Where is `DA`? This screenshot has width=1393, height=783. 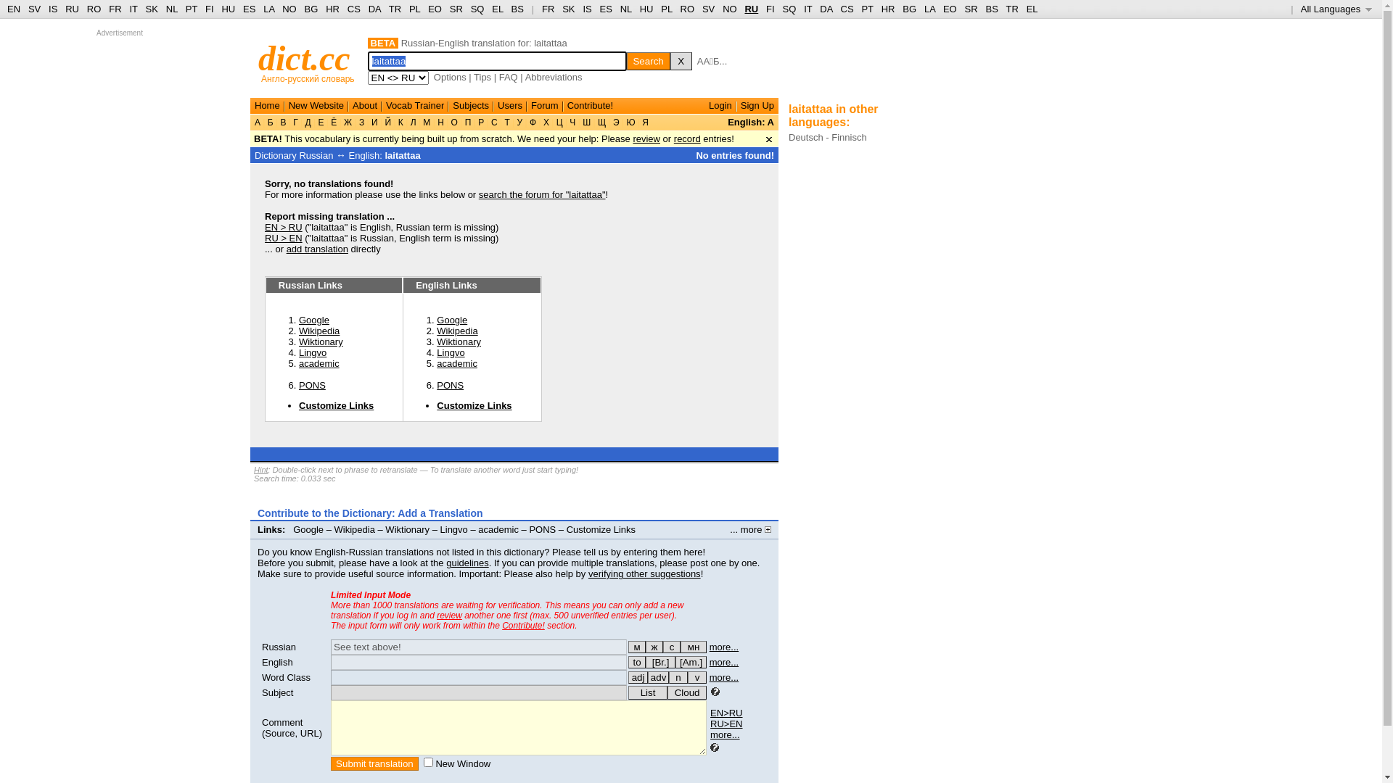 DA is located at coordinates (826, 9).